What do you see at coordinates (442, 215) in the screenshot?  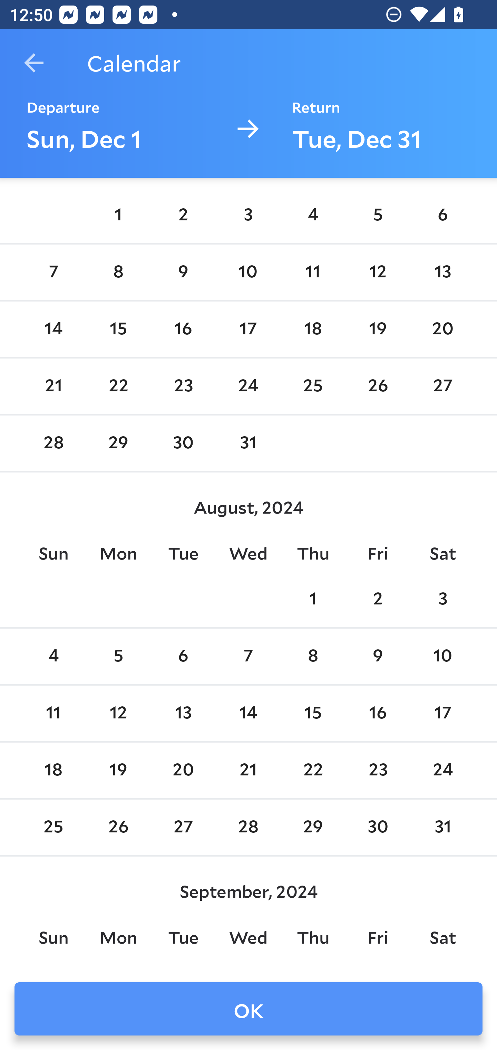 I see `6` at bounding box center [442, 215].